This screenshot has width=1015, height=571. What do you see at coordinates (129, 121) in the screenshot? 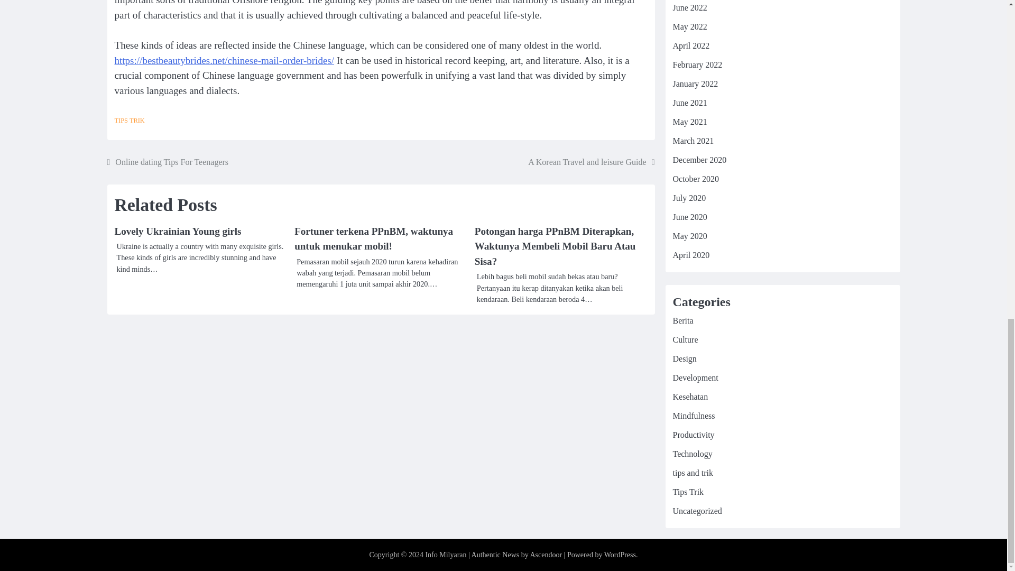
I see `TIPS TRIK` at bounding box center [129, 121].